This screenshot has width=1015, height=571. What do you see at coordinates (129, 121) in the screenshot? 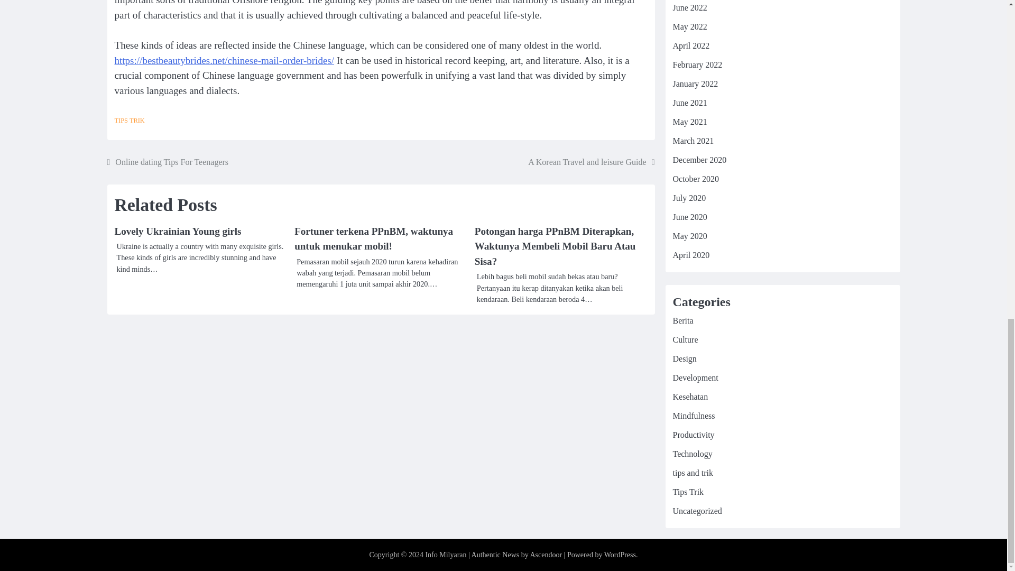
I see `TIPS TRIK` at bounding box center [129, 121].